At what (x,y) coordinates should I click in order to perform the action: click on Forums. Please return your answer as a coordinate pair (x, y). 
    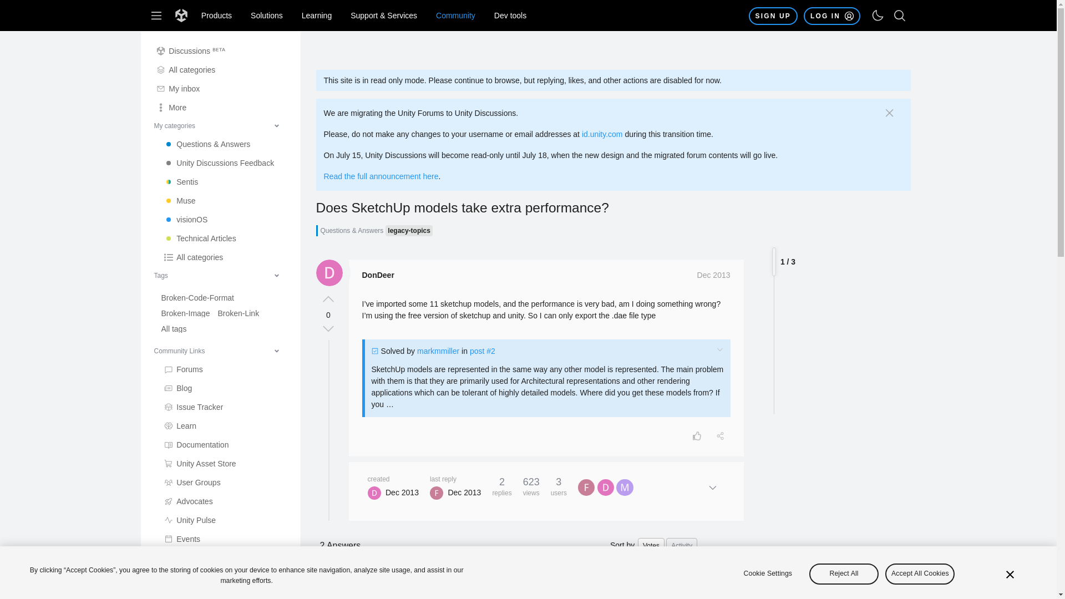
    Looking at the image, I should click on (224, 369).